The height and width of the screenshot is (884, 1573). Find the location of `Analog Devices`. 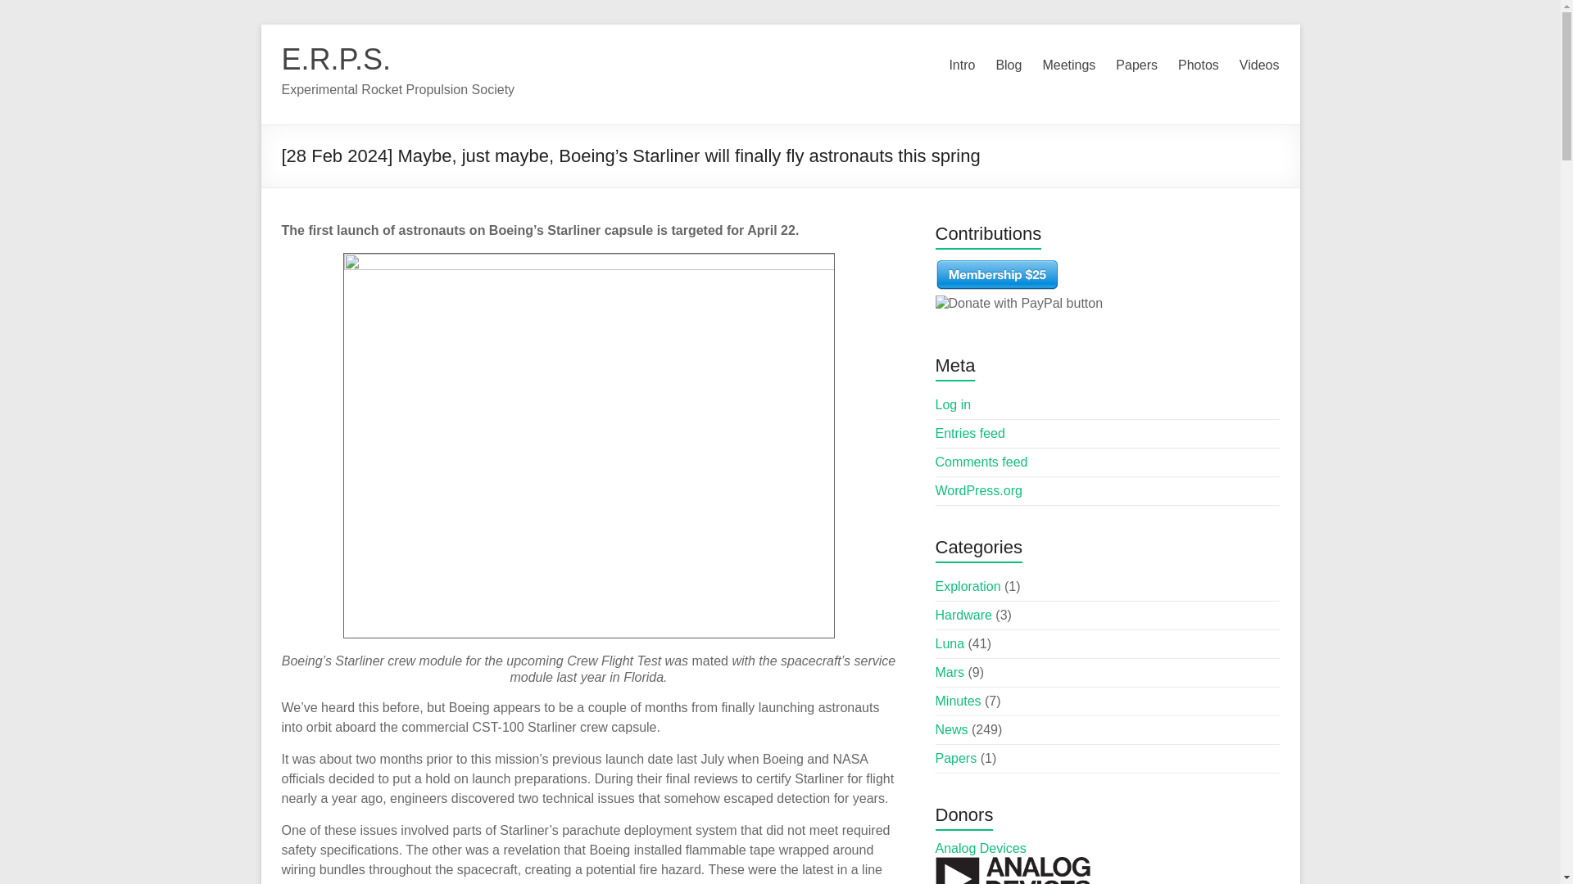

Analog Devices is located at coordinates (981, 848).